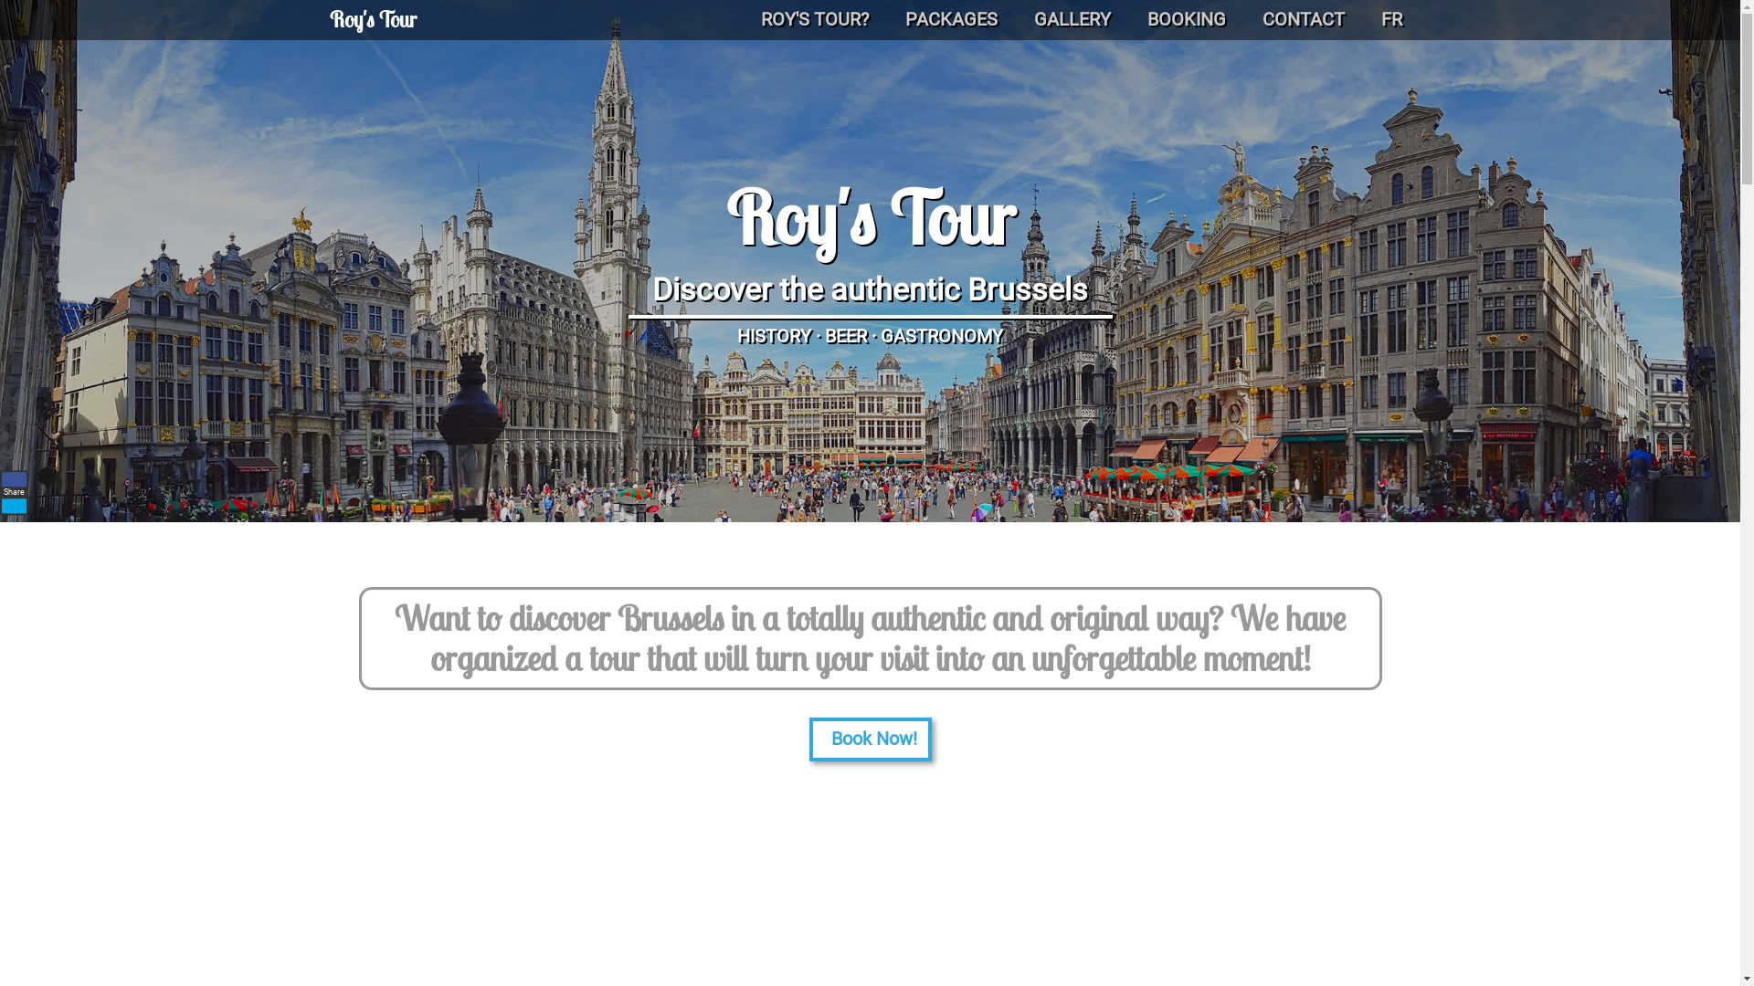 The image size is (1754, 986). What do you see at coordinates (1304, 20) in the screenshot?
I see `CONTACT` at bounding box center [1304, 20].